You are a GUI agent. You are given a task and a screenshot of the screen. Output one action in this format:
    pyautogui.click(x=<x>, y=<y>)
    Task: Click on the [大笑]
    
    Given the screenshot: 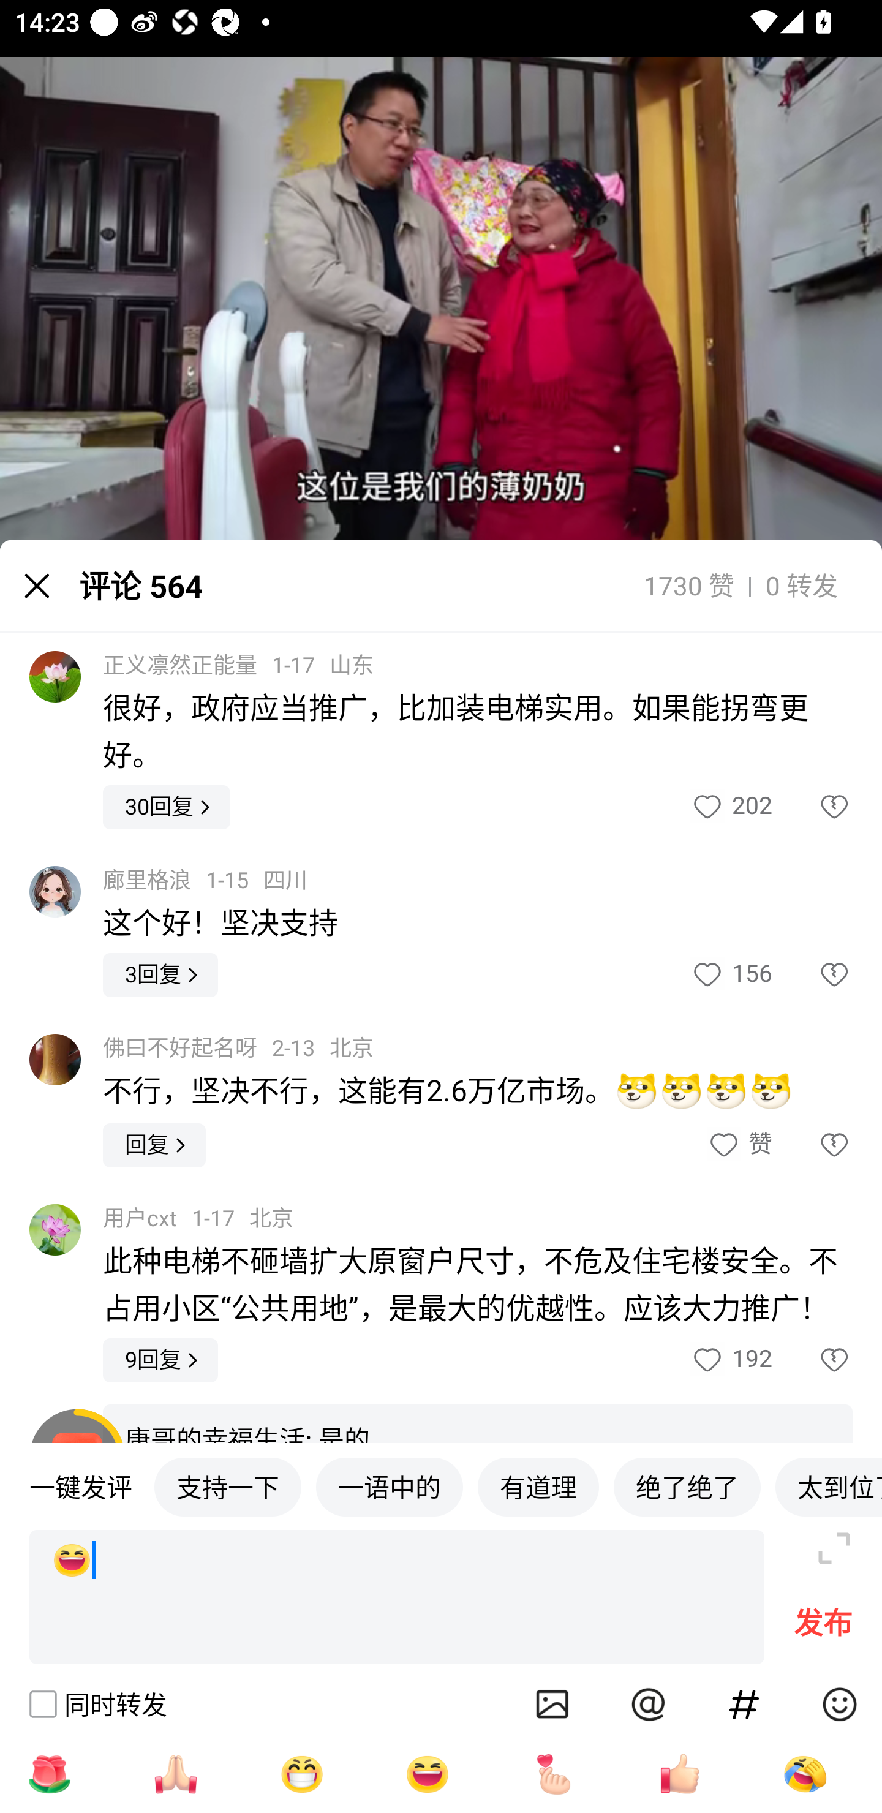 What is the action you would take?
    pyautogui.click(x=428, y=1774)
    